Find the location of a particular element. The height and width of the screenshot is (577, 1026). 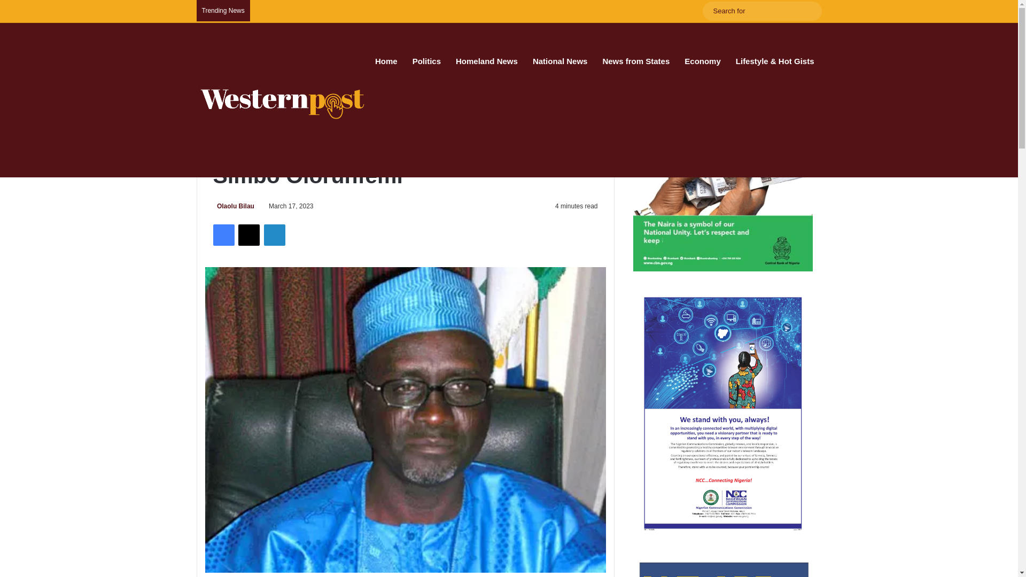

Search for is located at coordinates (761, 11).